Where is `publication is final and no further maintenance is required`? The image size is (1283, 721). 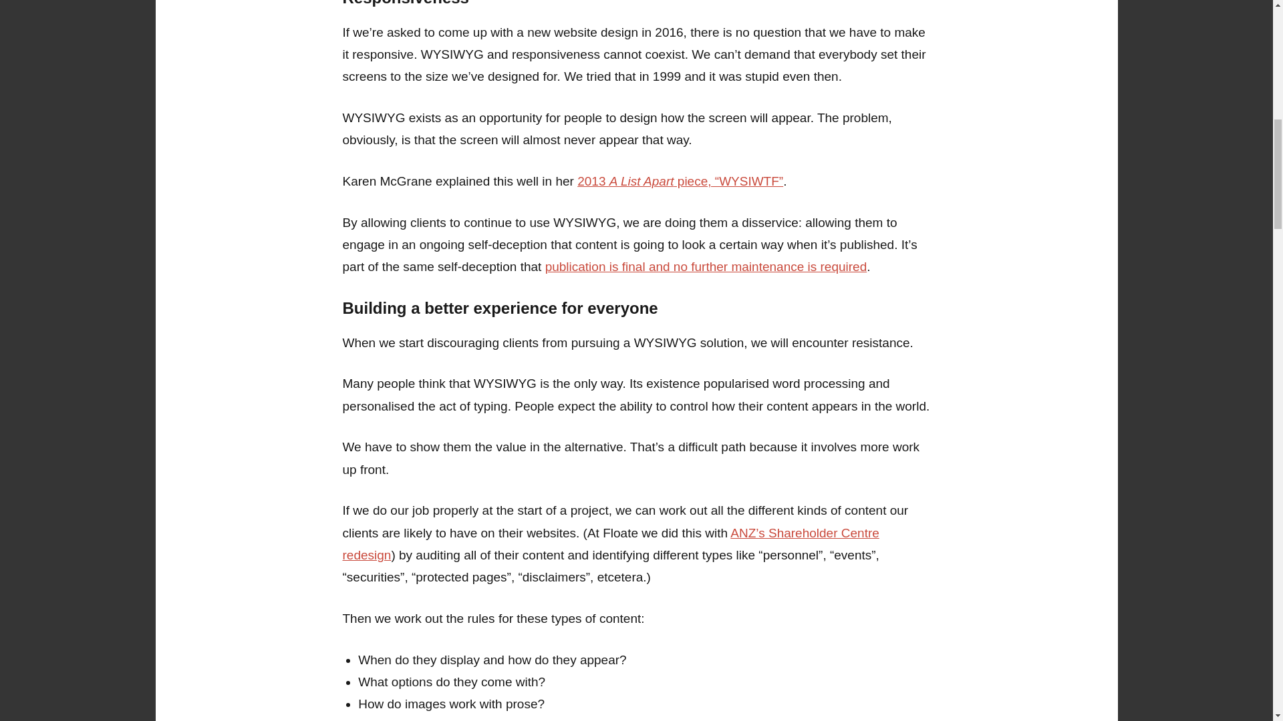 publication is final and no further maintenance is required is located at coordinates (706, 266).